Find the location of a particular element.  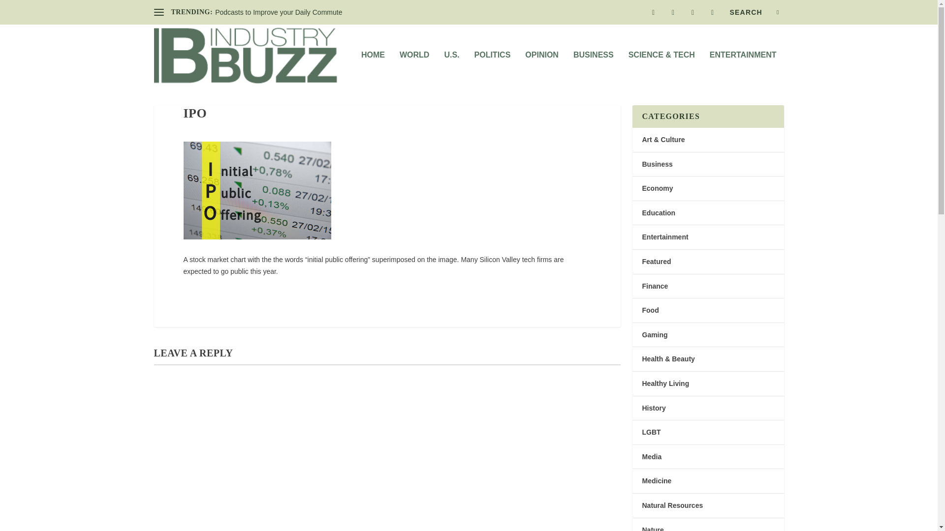

Featured is located at coordinates (656, 262).